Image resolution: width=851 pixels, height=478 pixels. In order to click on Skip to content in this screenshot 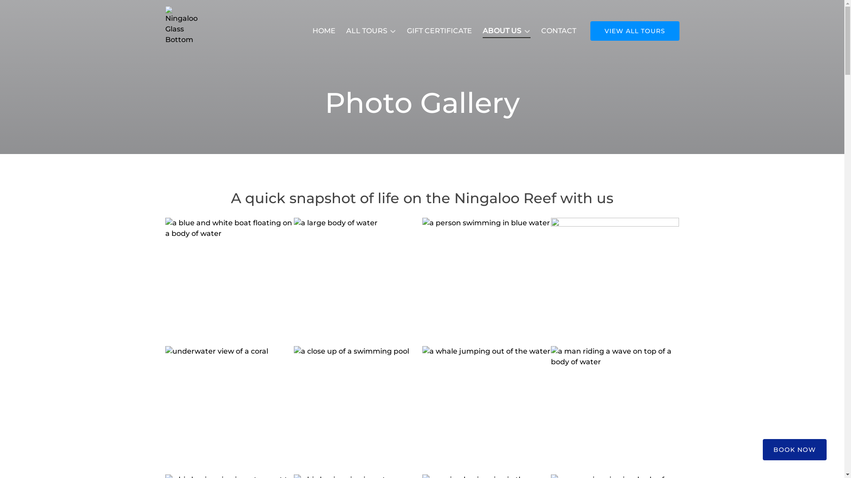, I will do `click(32, 10)`.